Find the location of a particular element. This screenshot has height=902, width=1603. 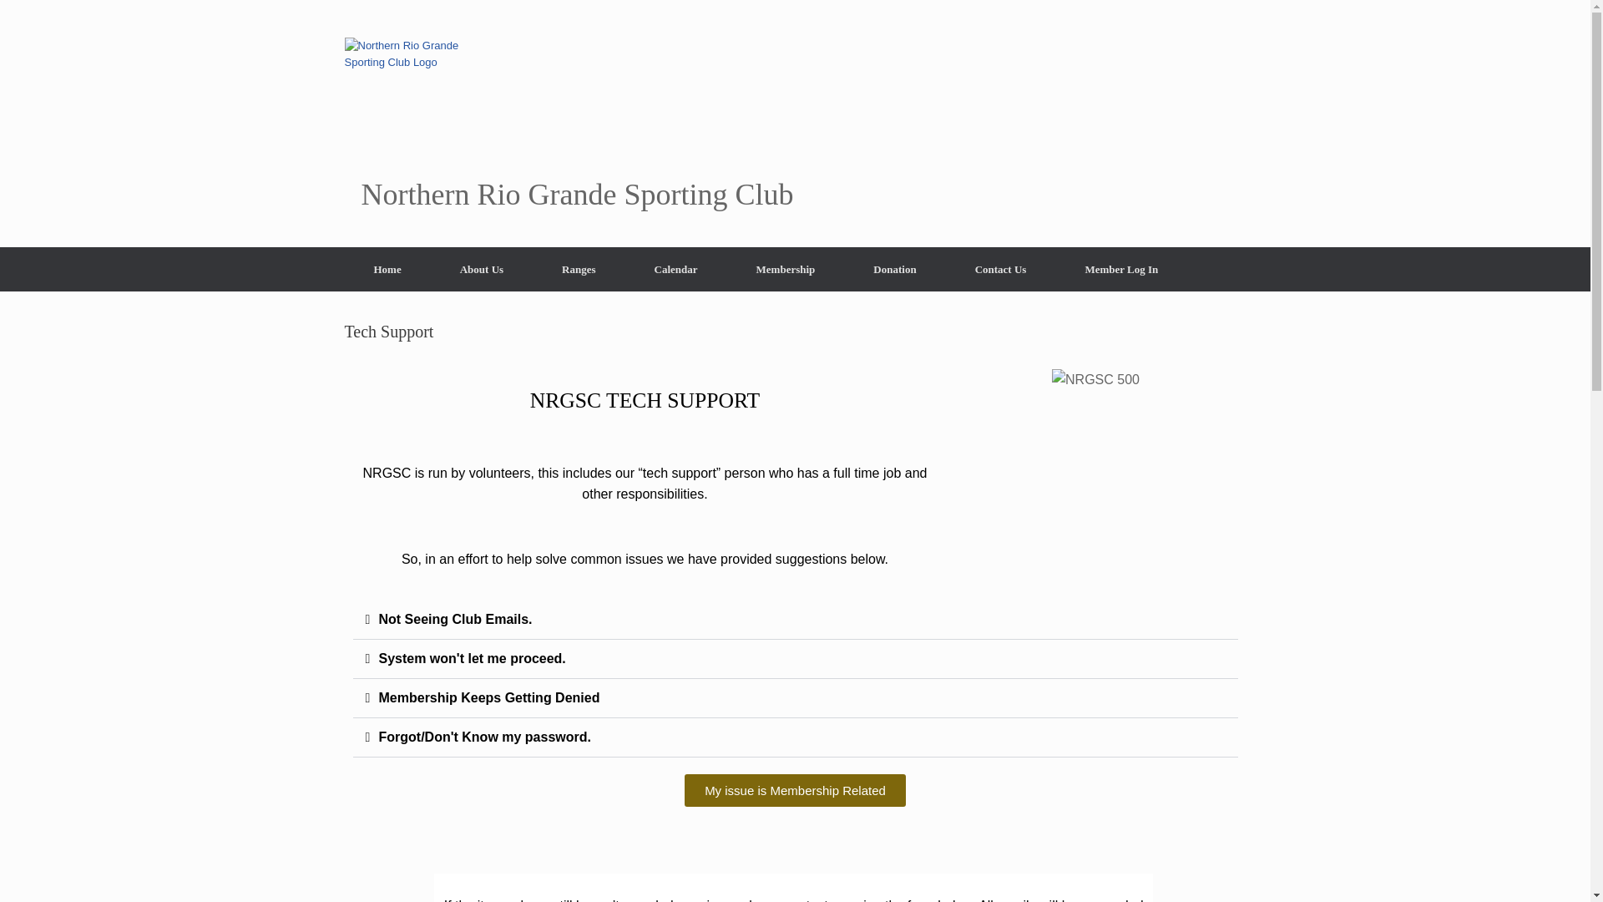

Donation is located at coordinates (895, 269).